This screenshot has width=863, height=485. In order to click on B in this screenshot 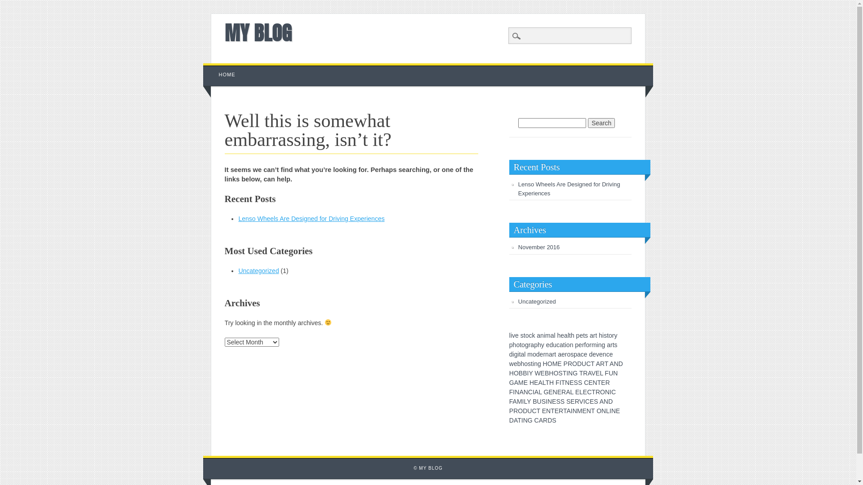, I will do `click(547, 373)`.